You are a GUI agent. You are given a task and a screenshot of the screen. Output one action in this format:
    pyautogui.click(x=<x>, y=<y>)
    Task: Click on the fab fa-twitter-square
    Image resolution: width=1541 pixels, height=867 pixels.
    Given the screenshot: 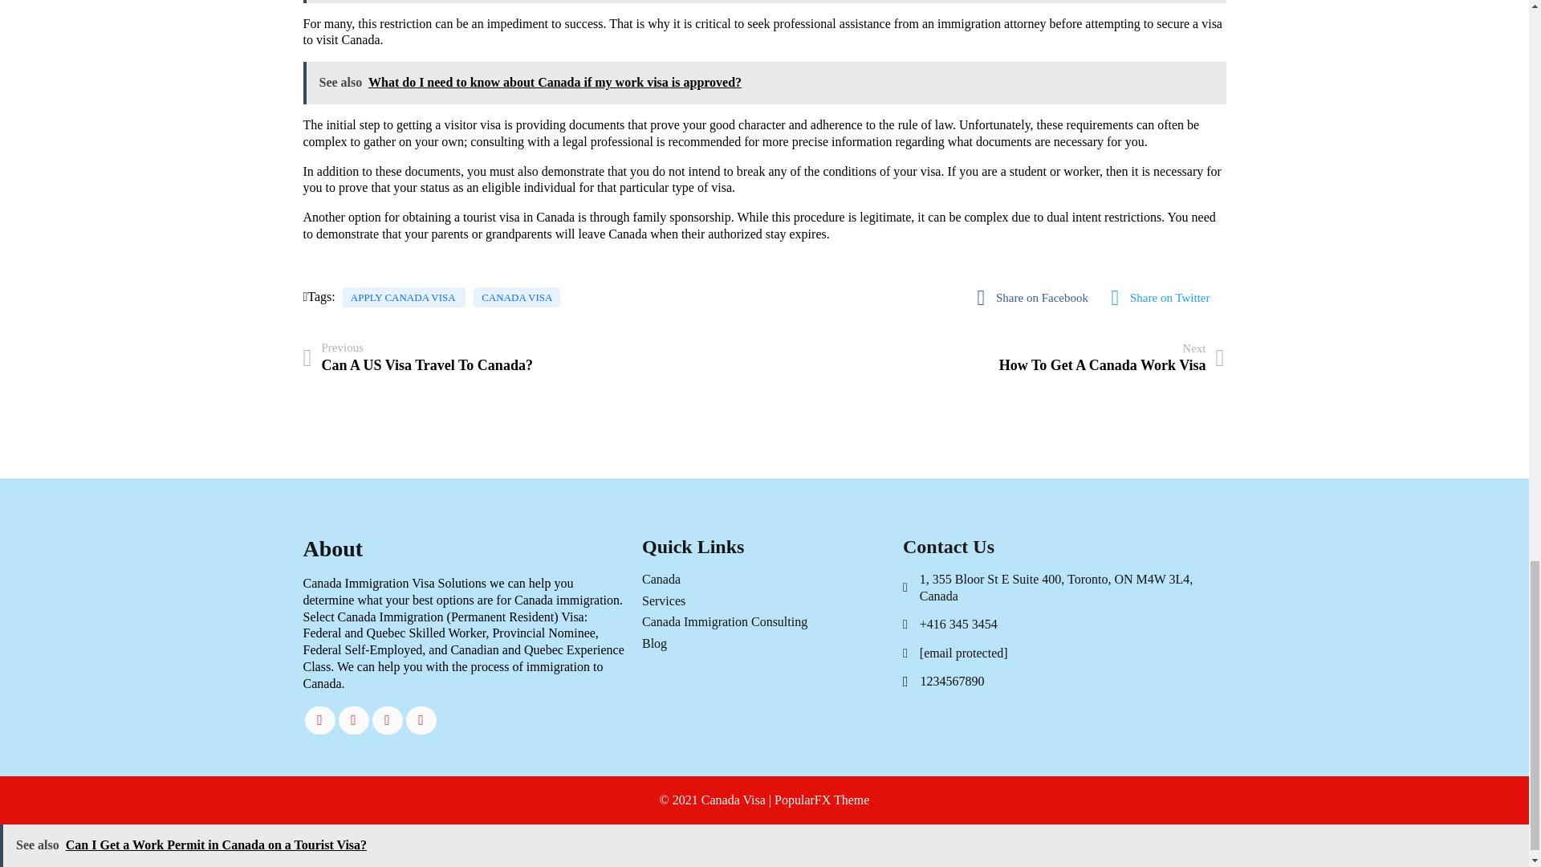 What is the action you would take?
    pyautogui.click(x=1165, y=298)
    